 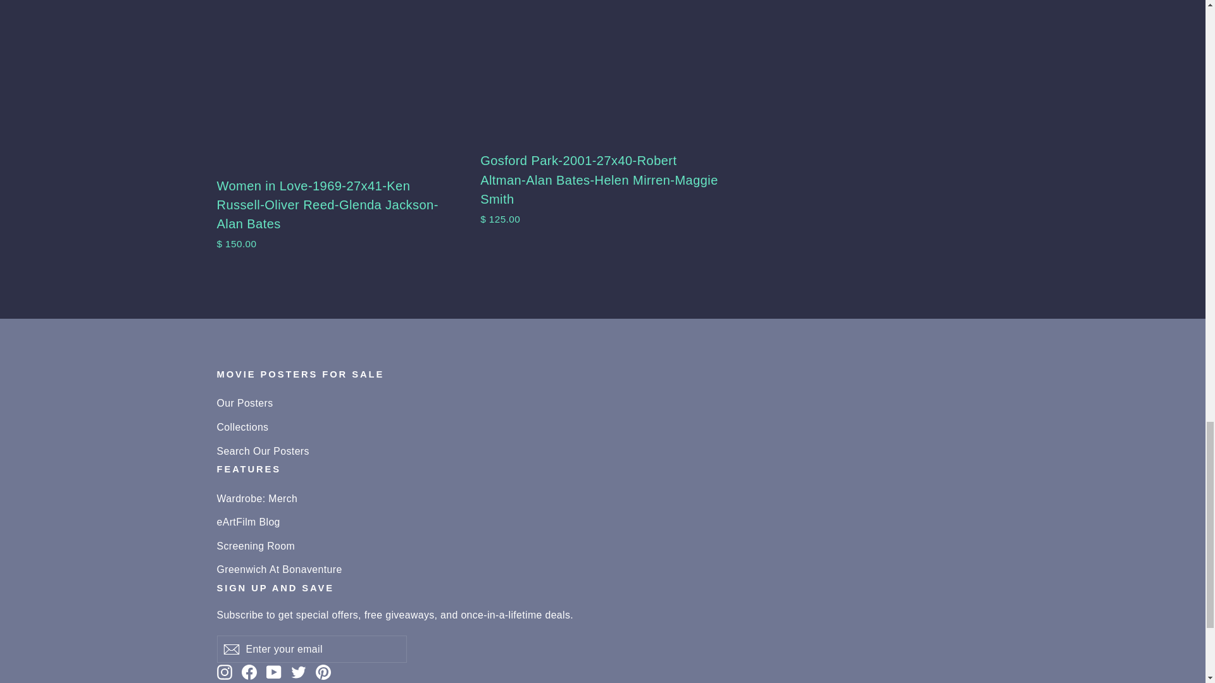 What do you see at coordinates (299, 670) in the screenshot?
I see `eArtFilm.com on Twitter` at bounding box center [299, 670].